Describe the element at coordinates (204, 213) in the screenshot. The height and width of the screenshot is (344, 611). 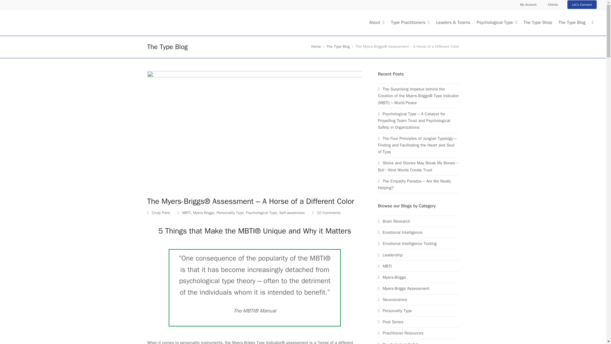
I see `Myers-Briggs` at that location.